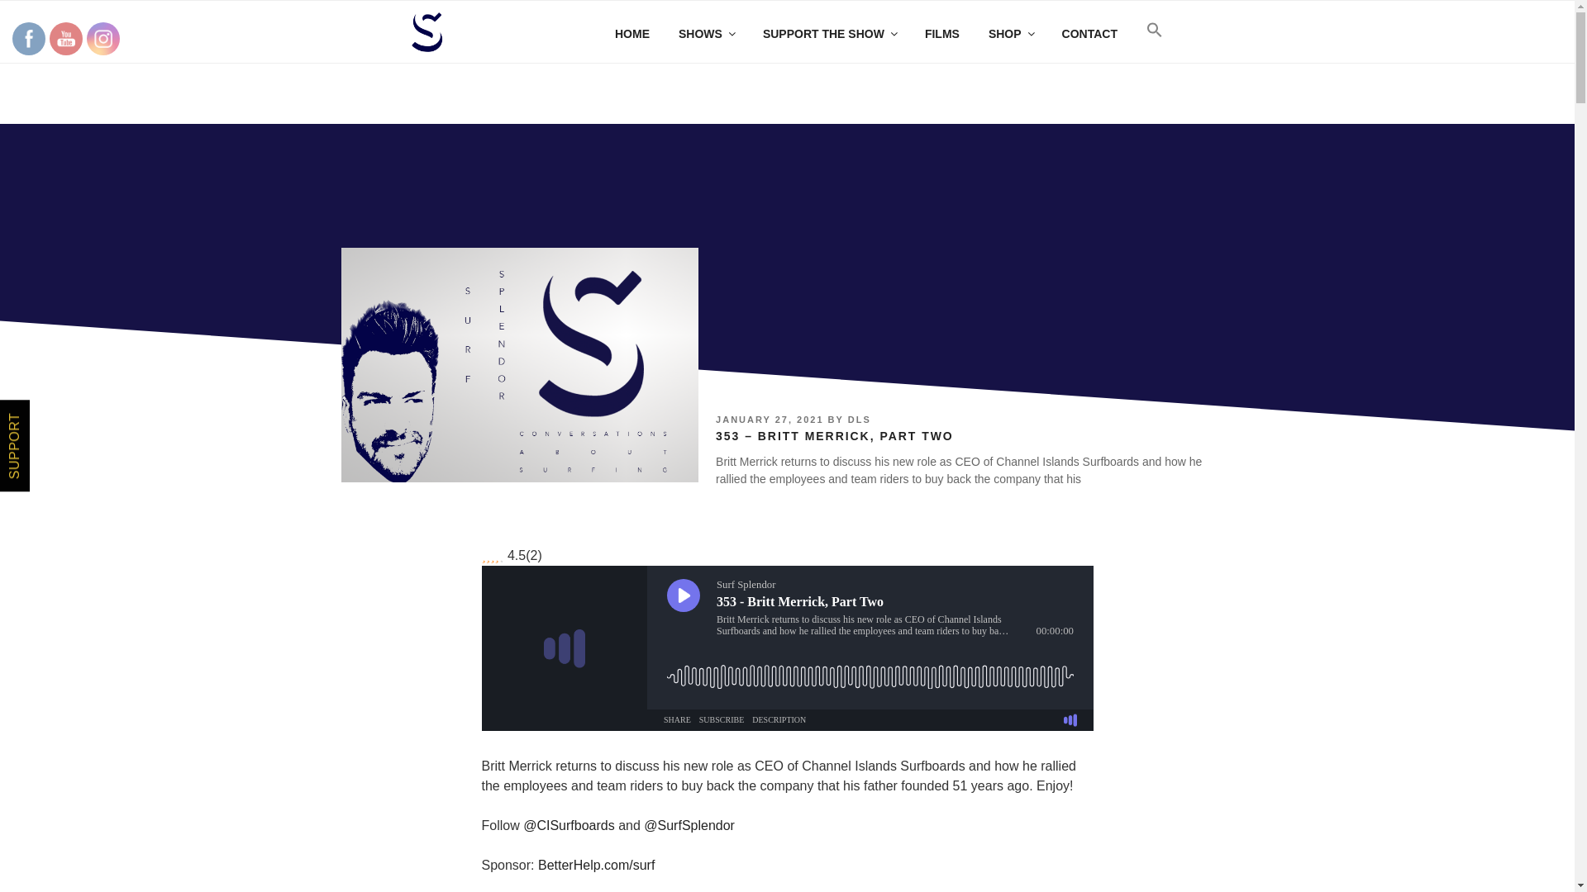 The height and width of the screenshot is (892, 1587). Describe the element at coordinates (941, 33) in the screenshot. I see `FILMS` at that location.